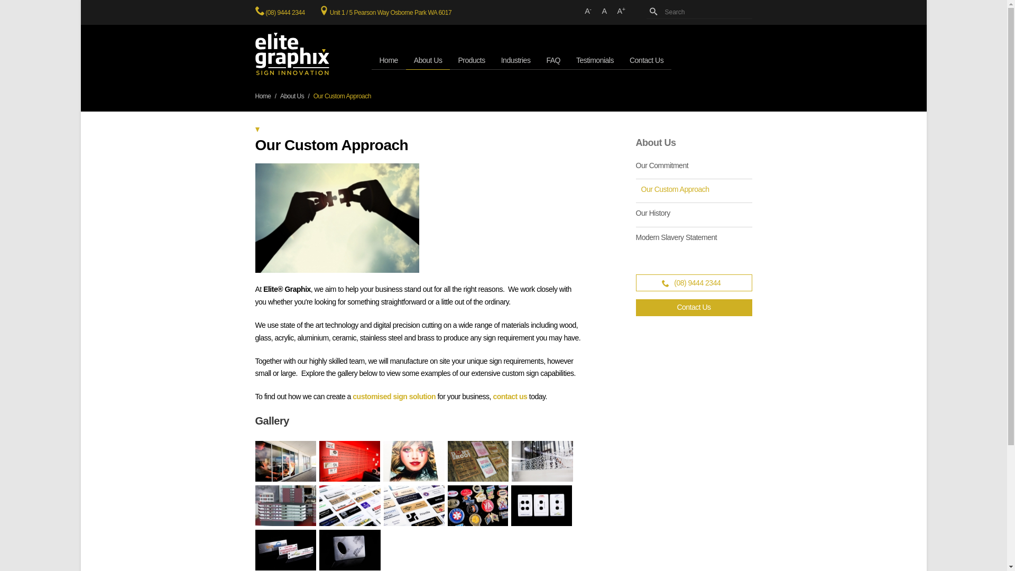 This screenshot has width=1015, height=571. What do you see at coordinates (694, 213) in the screenshot?
I see `Our History` at bounding box center [694, 213].